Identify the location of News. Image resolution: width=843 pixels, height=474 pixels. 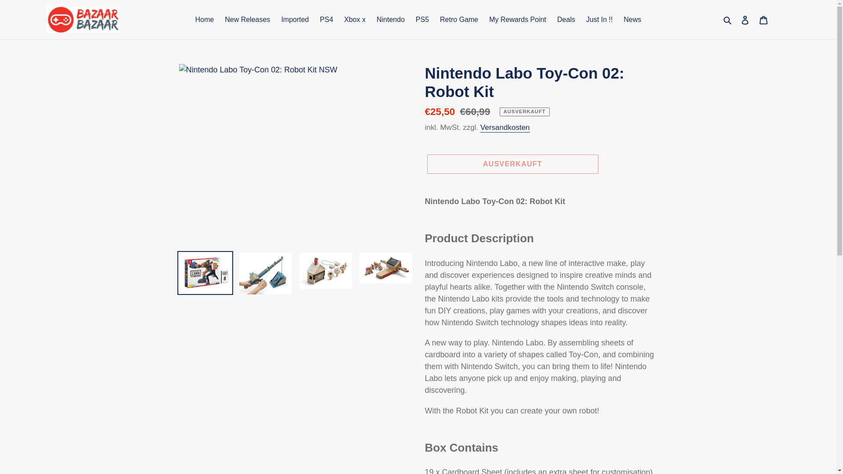
(632, 20).